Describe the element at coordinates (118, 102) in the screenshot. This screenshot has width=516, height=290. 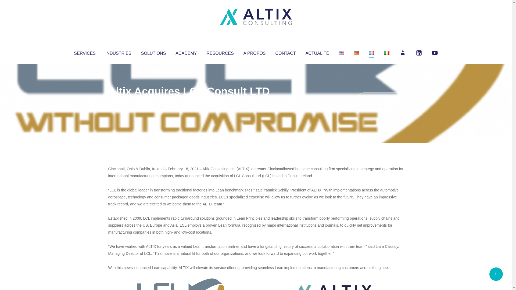
I see `Altix` at that location.